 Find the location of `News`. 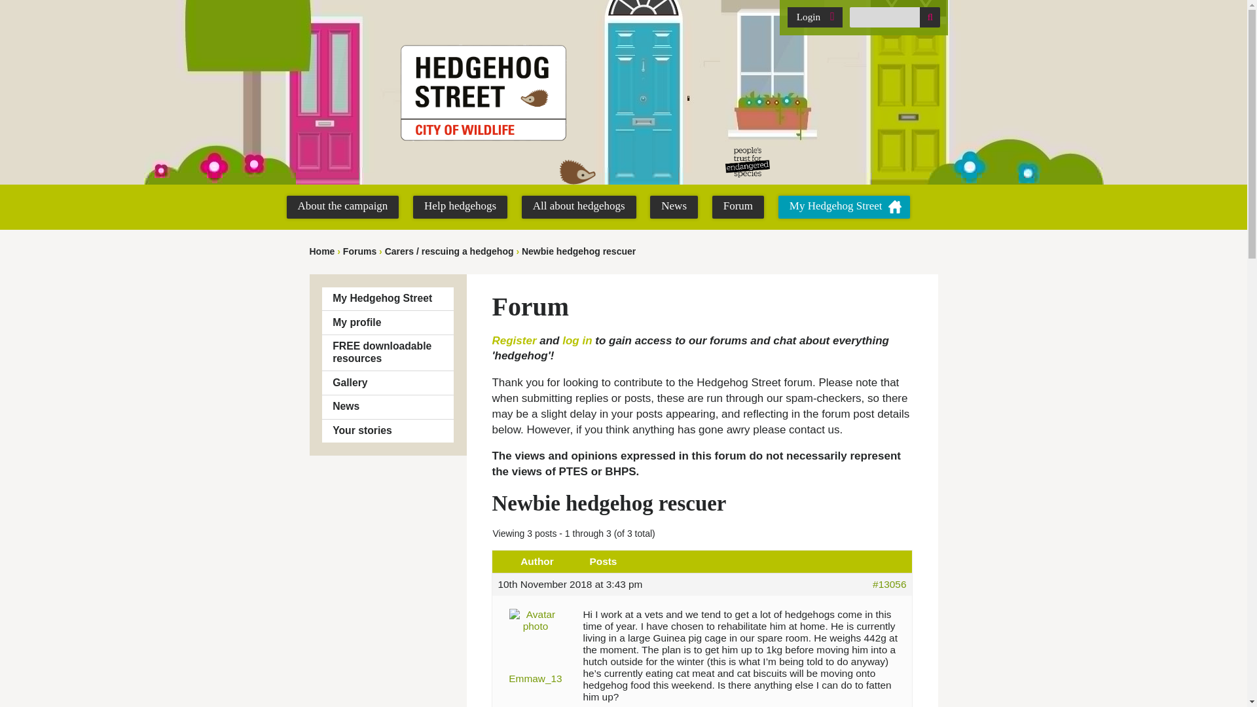

News is located at coordinates (673, 207).